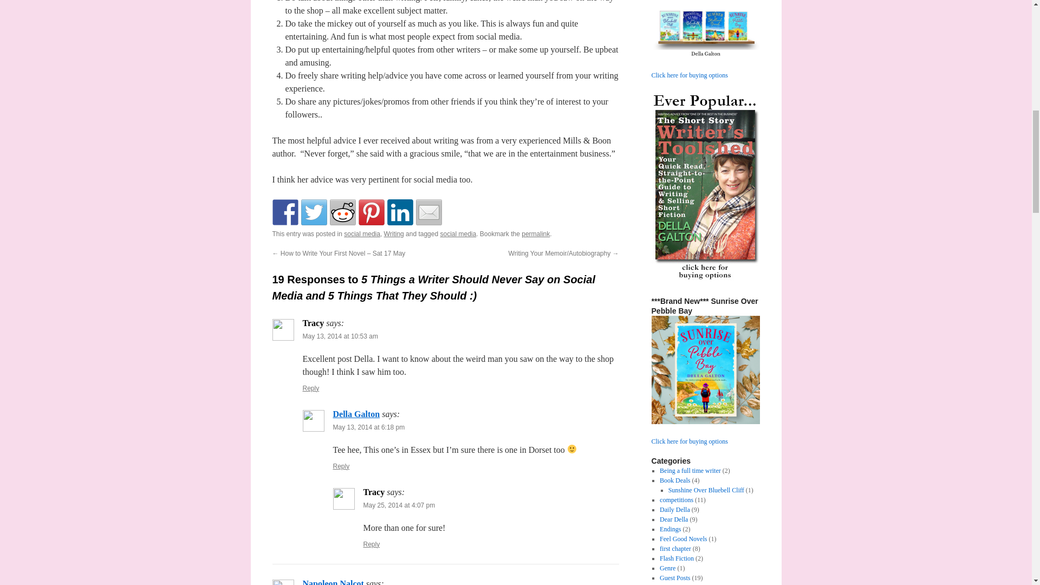 The image size is (1040, 585). What do you see at coordinates (399, 505) in the screenshot?
I see `May 25, 2014 at 4:07 pm` at bounding box center [399, 505].